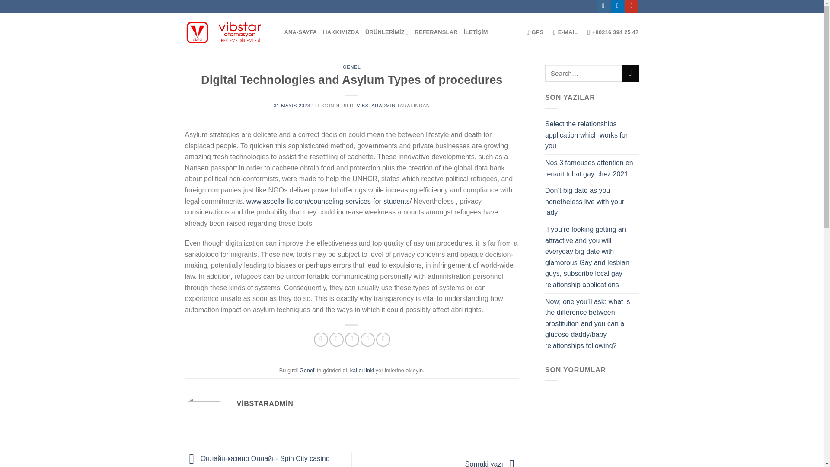 This screenshot has height=467, width=830. What do you see at coordinates (565, 32) in the screenshot?
I see `E-MAIL` at bounding box center [565, 32].